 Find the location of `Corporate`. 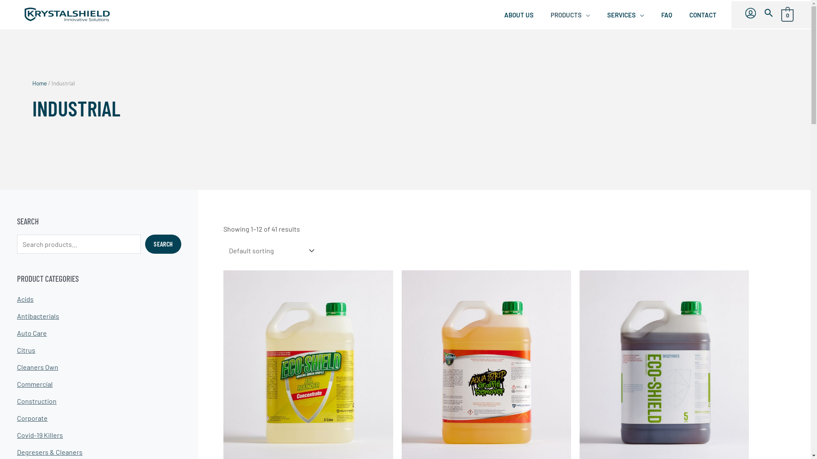

Corporate is located at coordinates (32, 418).